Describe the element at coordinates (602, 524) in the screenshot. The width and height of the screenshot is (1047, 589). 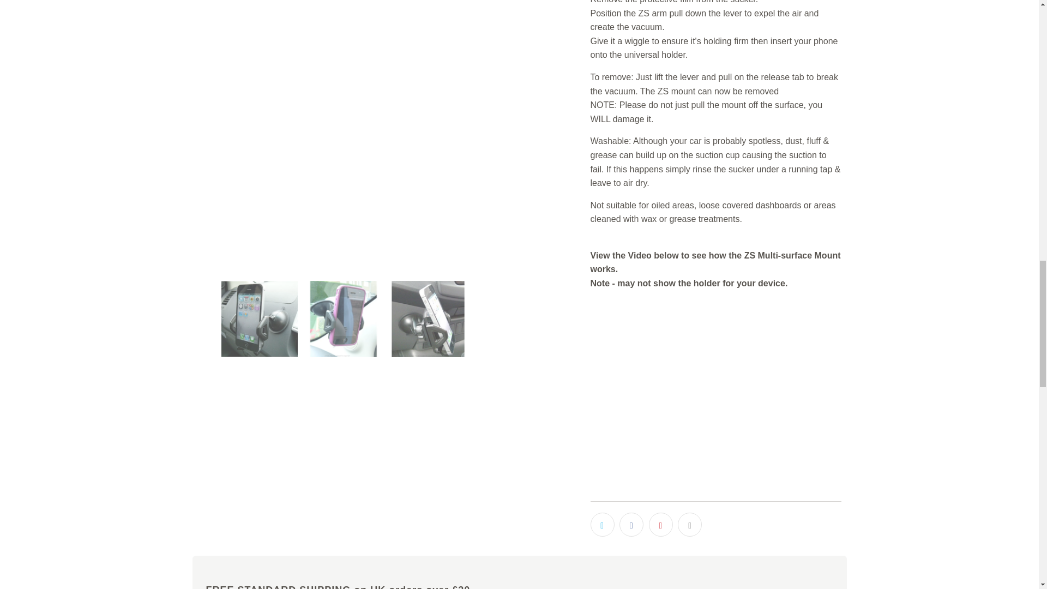
I see `Share this on Twitter` at that location.